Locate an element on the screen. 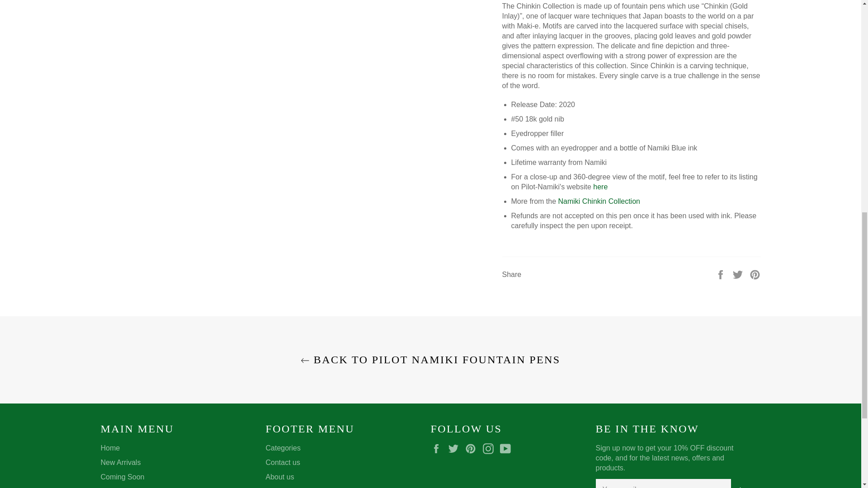  Yoseka Stationery on Pinterest is located at coordinates (473, 448).